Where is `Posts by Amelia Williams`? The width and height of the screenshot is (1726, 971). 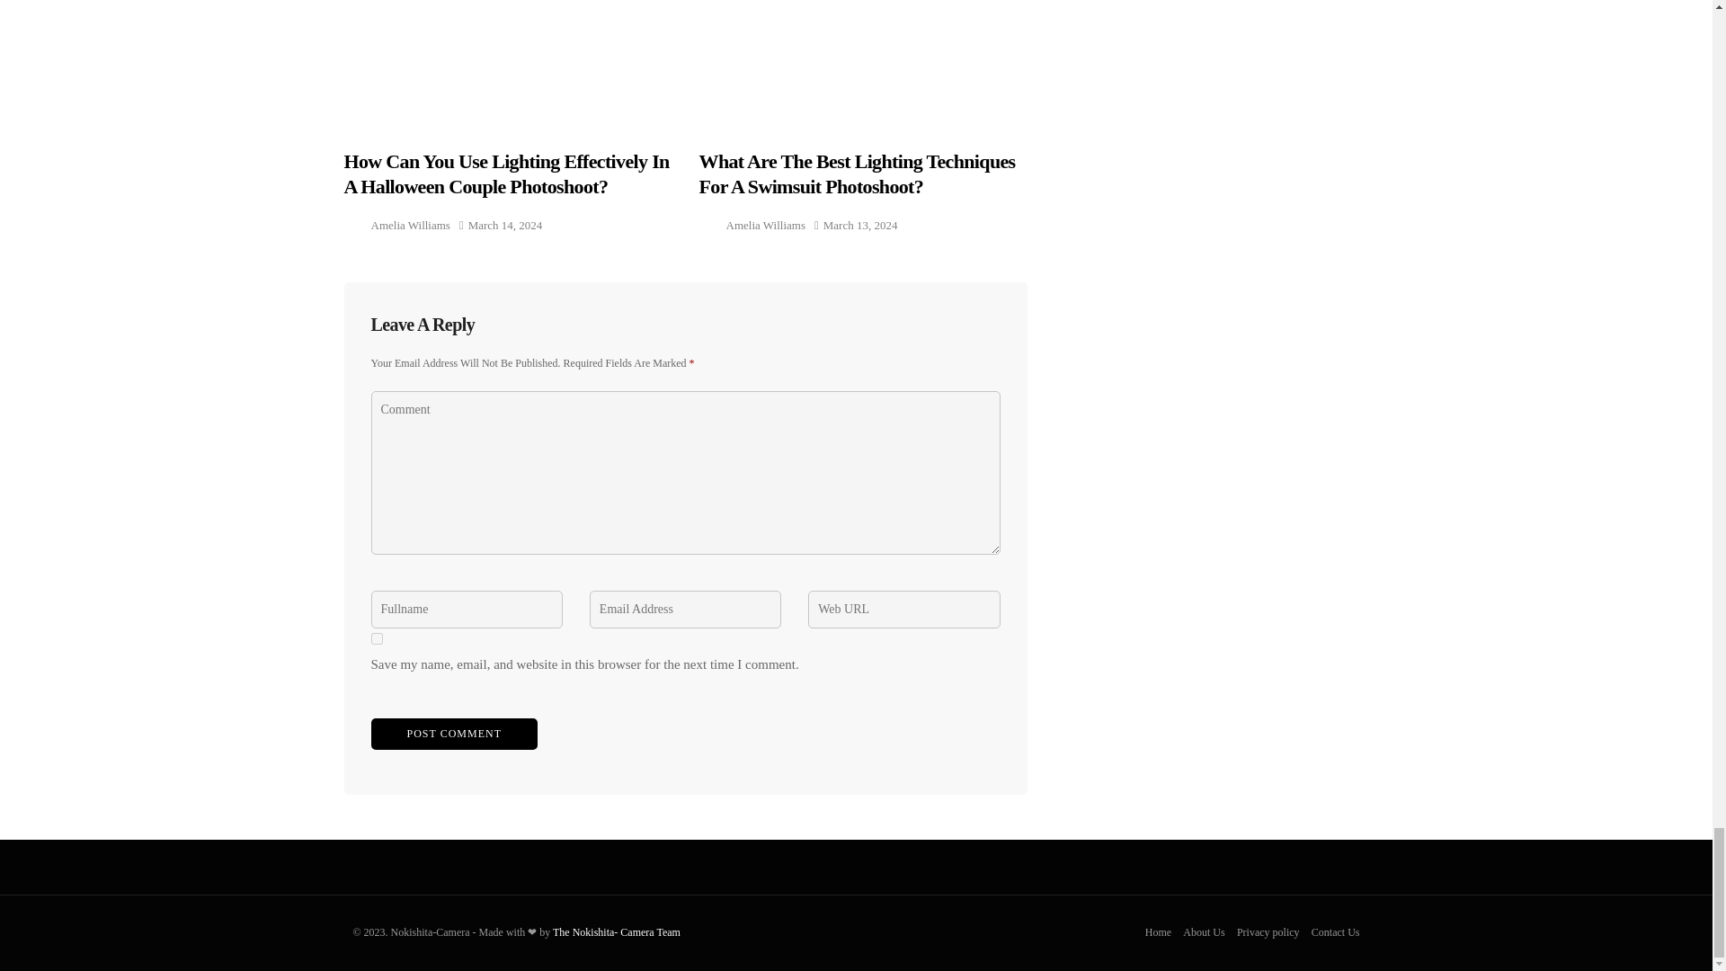
Posts by Amelia Williams is located at coordinates (766, 225).